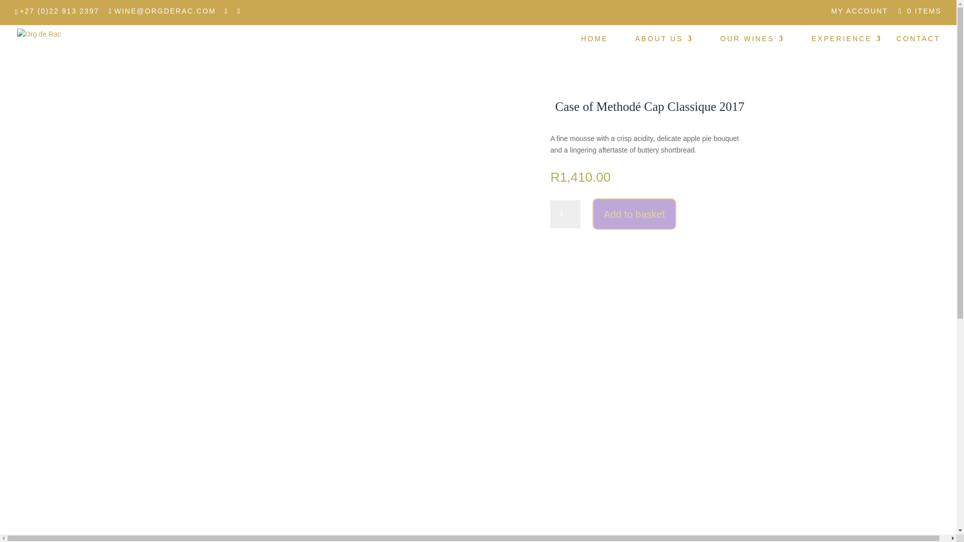 The image size is (964, 542). What do you see at coordinates (918, 11) in the screenshot?
I see `0 ITEMS` at bounding box center [918, 11].